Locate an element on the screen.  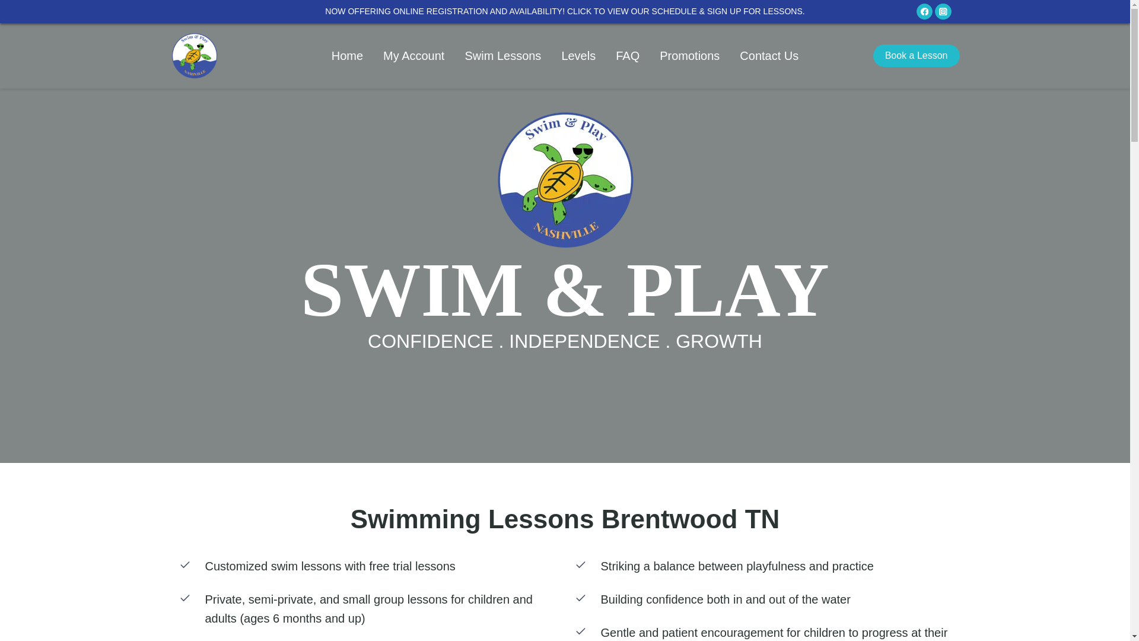
Swim Lessons is located at coordinates (503, 56).